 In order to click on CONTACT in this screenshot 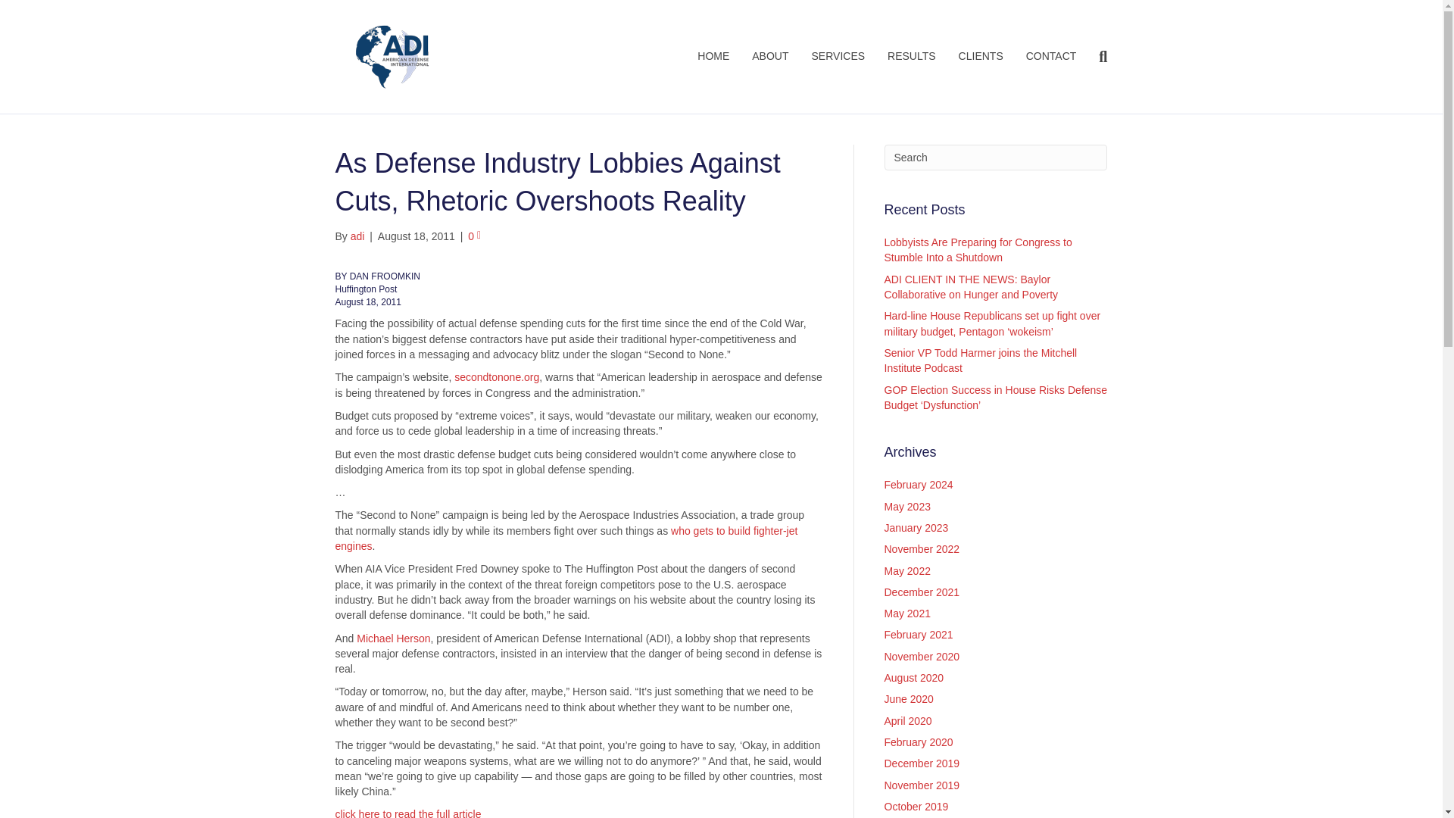, I will do `click(1051, 56)`.